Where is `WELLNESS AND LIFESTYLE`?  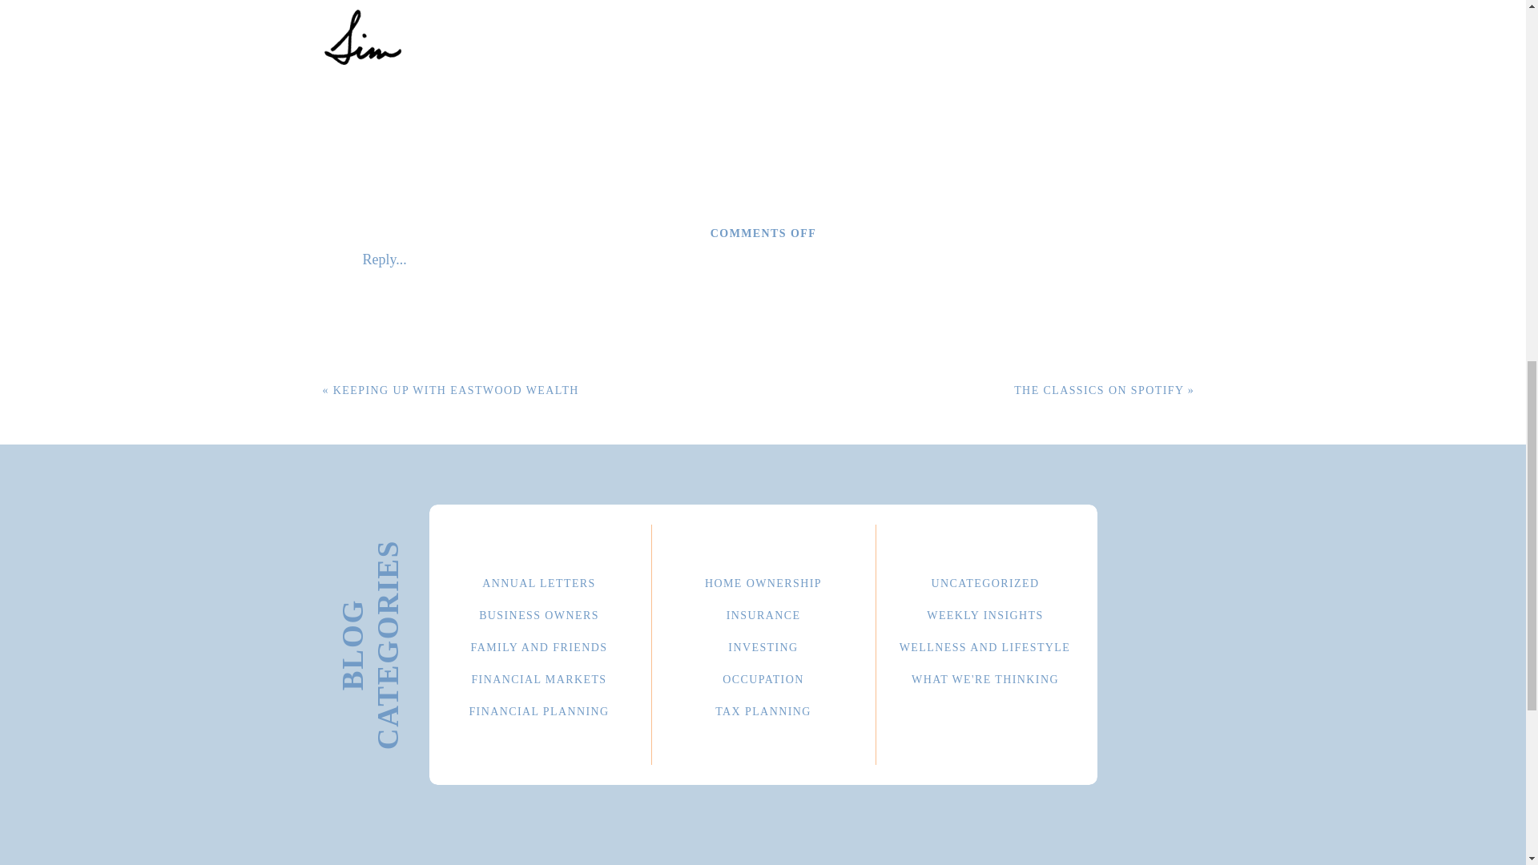
WELLNESS AND LIFESTYLE is located at coordinates (984, 645).